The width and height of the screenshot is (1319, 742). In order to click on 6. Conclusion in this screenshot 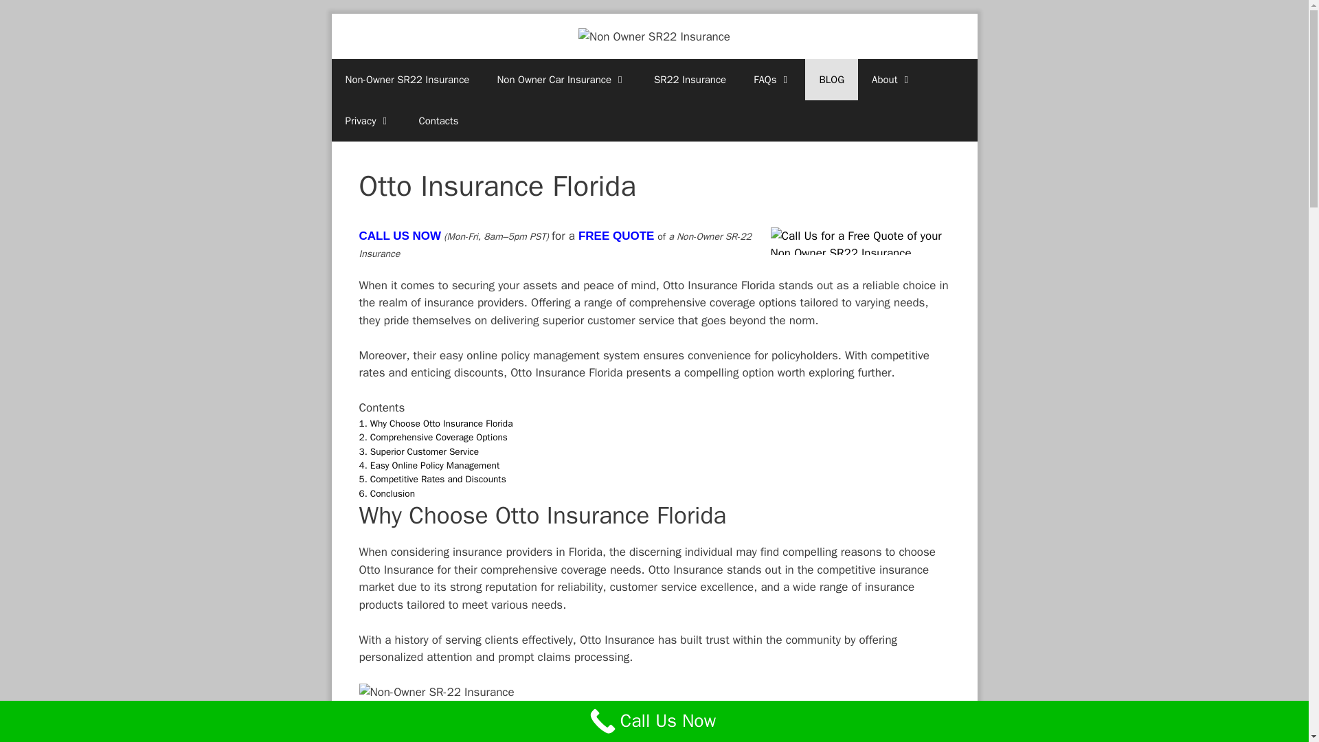, I will do `click(386, 493)`.